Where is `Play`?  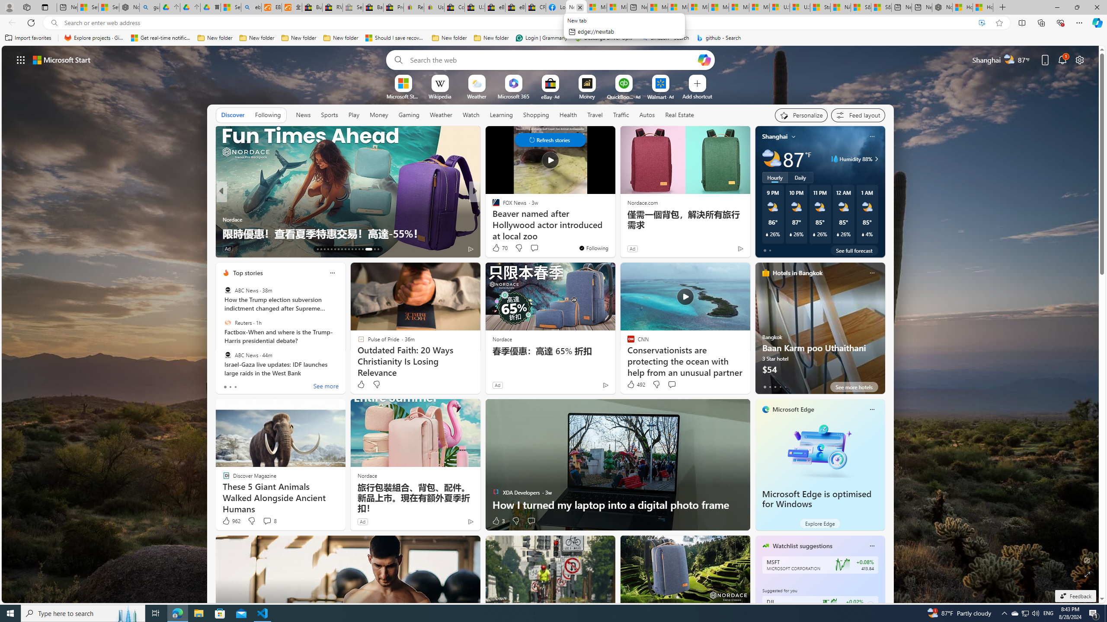
Play is located at coordinates (354, 114).